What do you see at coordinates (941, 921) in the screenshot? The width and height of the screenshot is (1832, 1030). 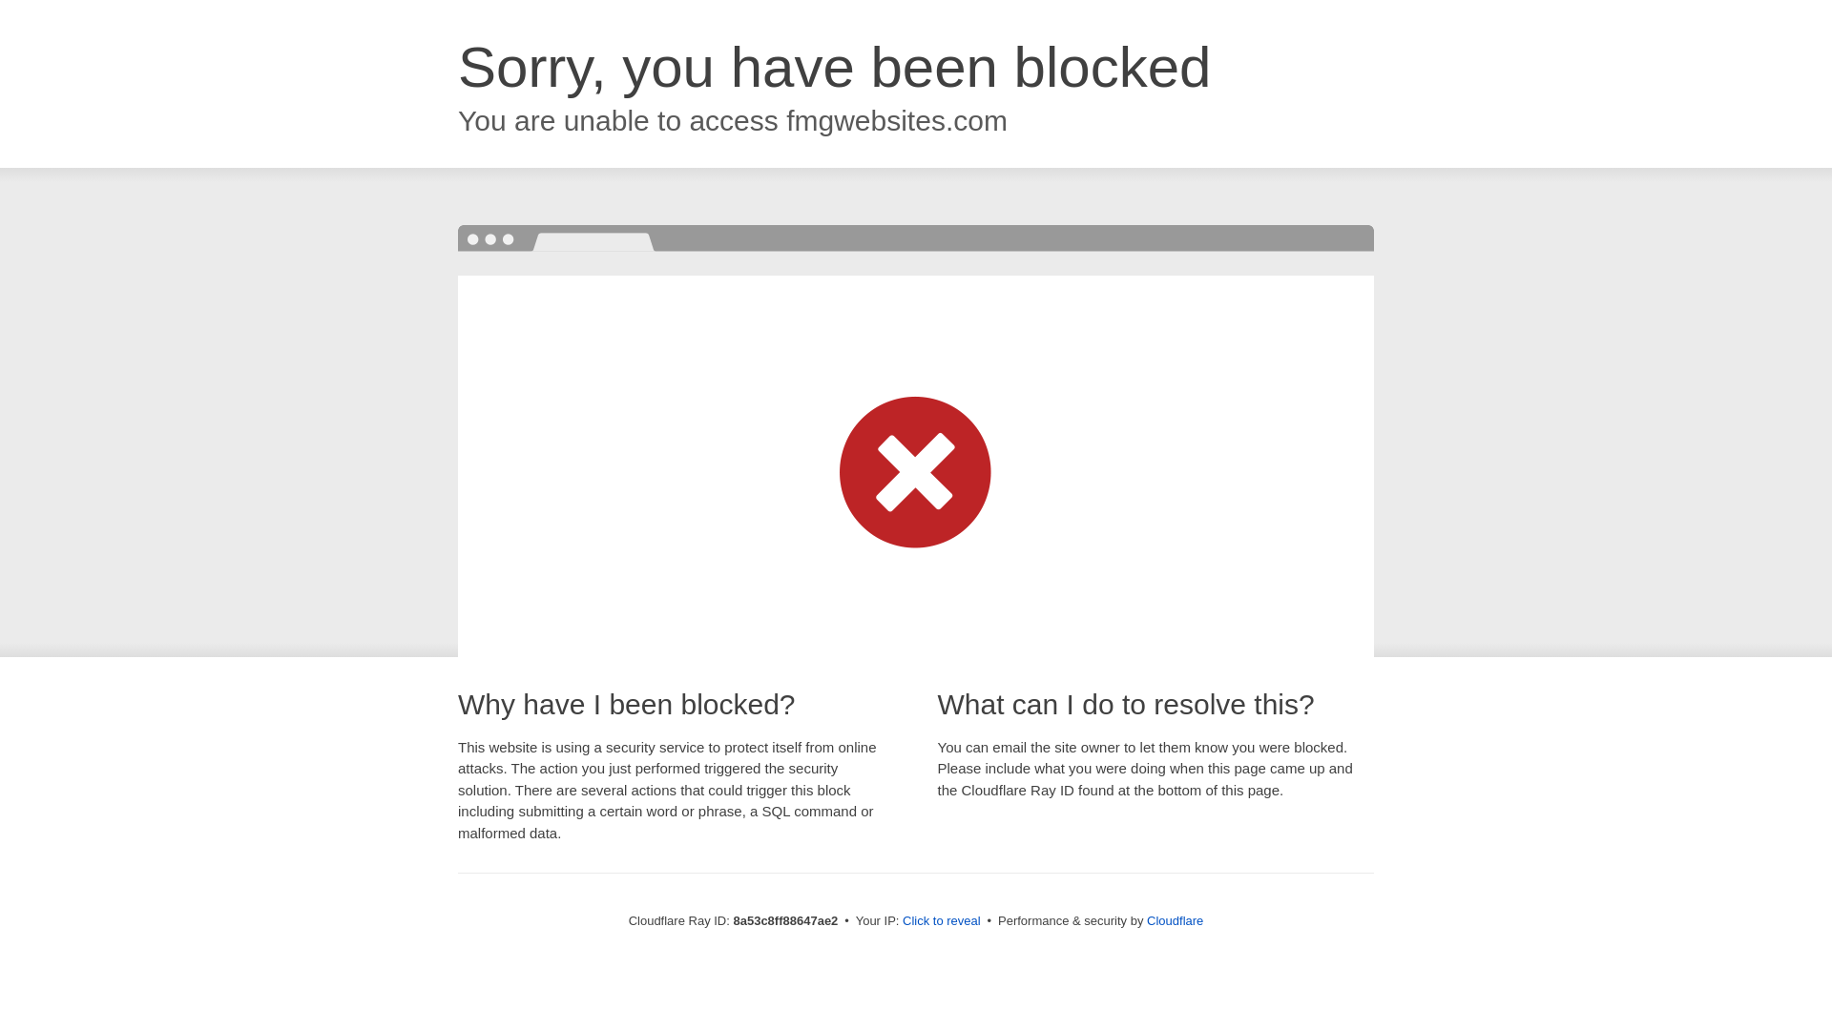 I see `Click to reveal` at bounding box center [941, 921].